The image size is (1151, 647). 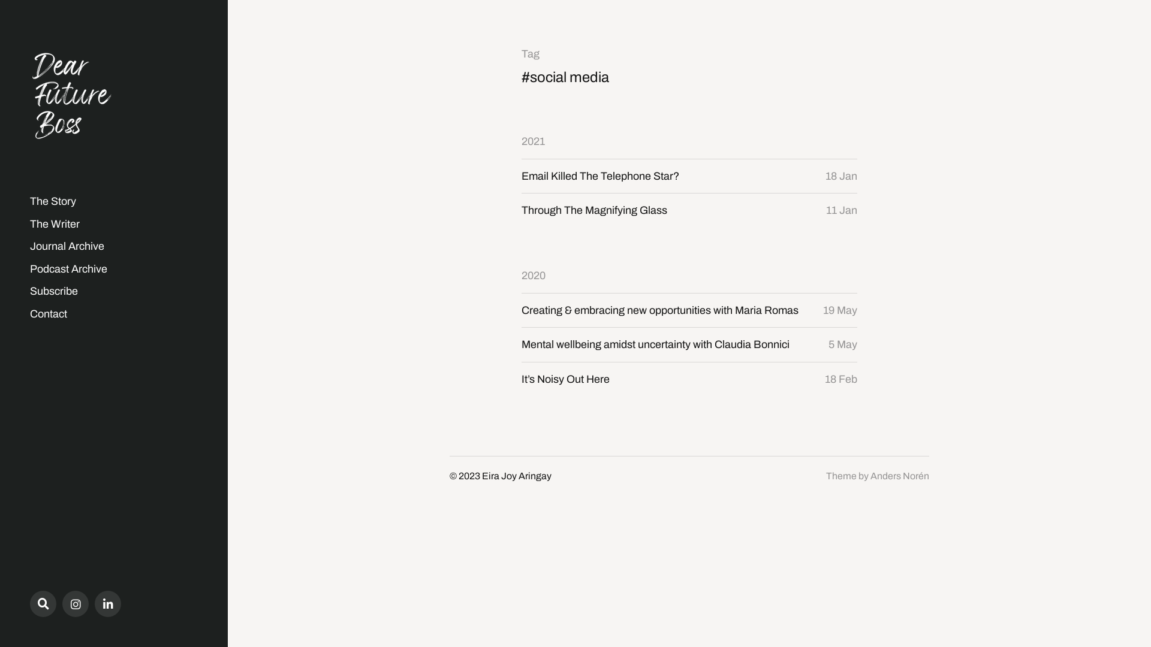 I want to click on The Story, so click(x=53, y=201).